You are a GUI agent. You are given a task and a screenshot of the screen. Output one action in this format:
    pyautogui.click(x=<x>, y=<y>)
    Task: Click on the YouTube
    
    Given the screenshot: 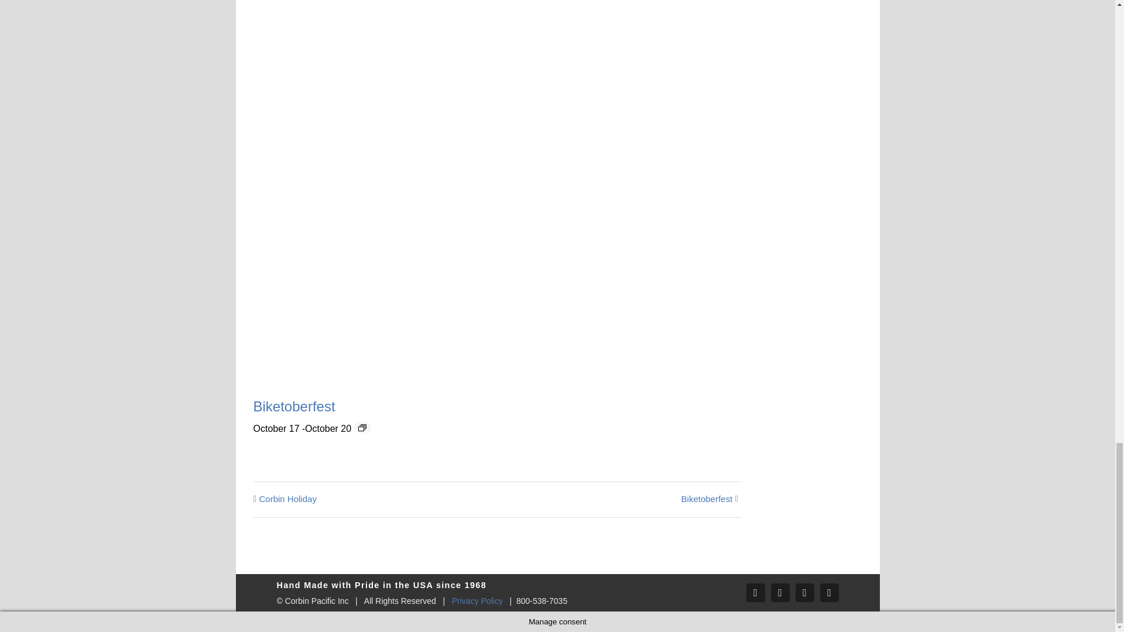 What is the action you would take?
    pyautogui.click(x=829, y=592)
    